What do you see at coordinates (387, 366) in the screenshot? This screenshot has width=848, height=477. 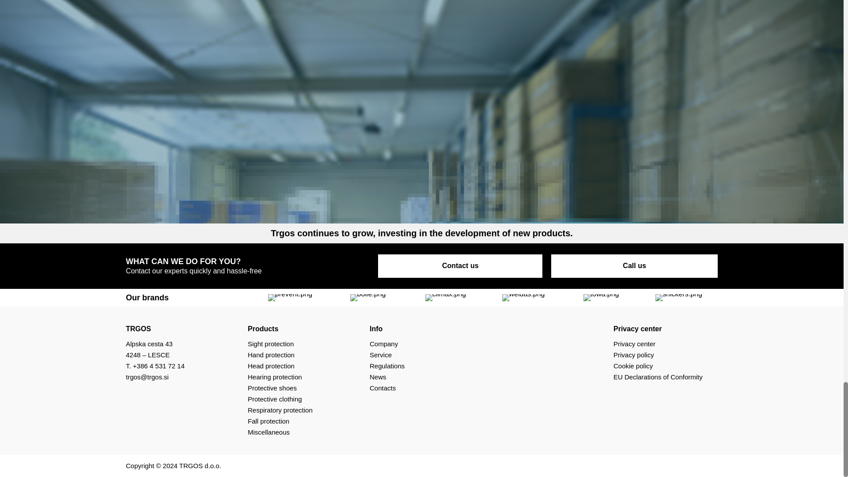 I see `Regulations` at bounding box center [387, 366].